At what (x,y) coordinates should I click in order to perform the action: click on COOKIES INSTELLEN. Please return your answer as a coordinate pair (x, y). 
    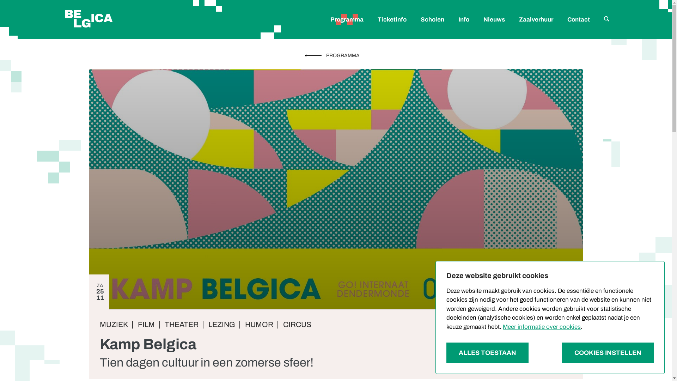
    Looking at the image, I should click on (608, 353).